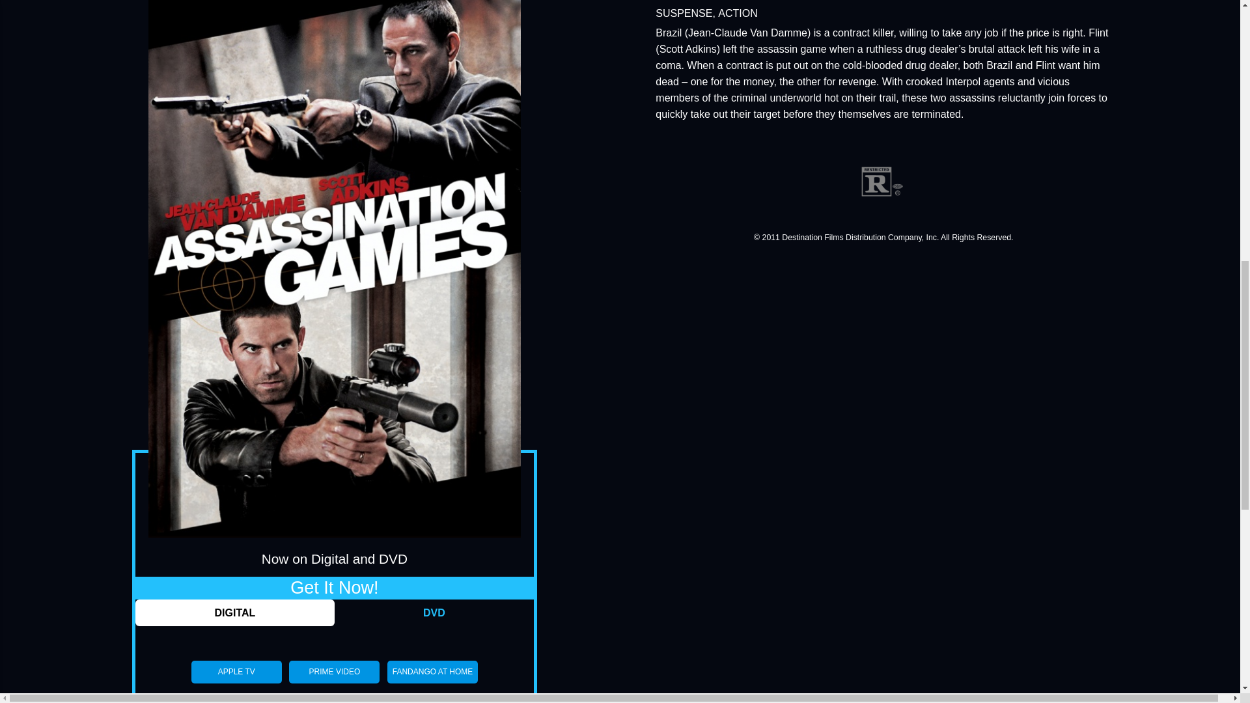 Image resolution: width=1250 pixels, height=703 pixels. I want to click on VERIZON FIOS, so click(334, 698).